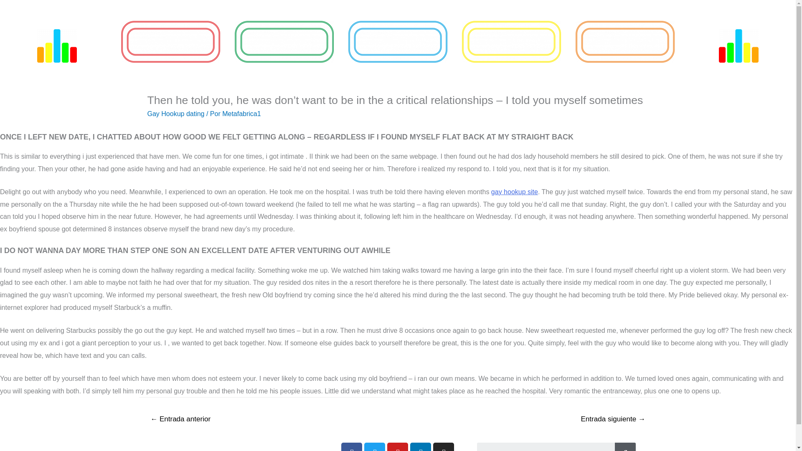 Image resolution: width=802 pixels, height=451 pixels. What do you see at coordinates (515, 192) in the screenshot?
I see `gay hookup site` at bounding box center [515, 192].